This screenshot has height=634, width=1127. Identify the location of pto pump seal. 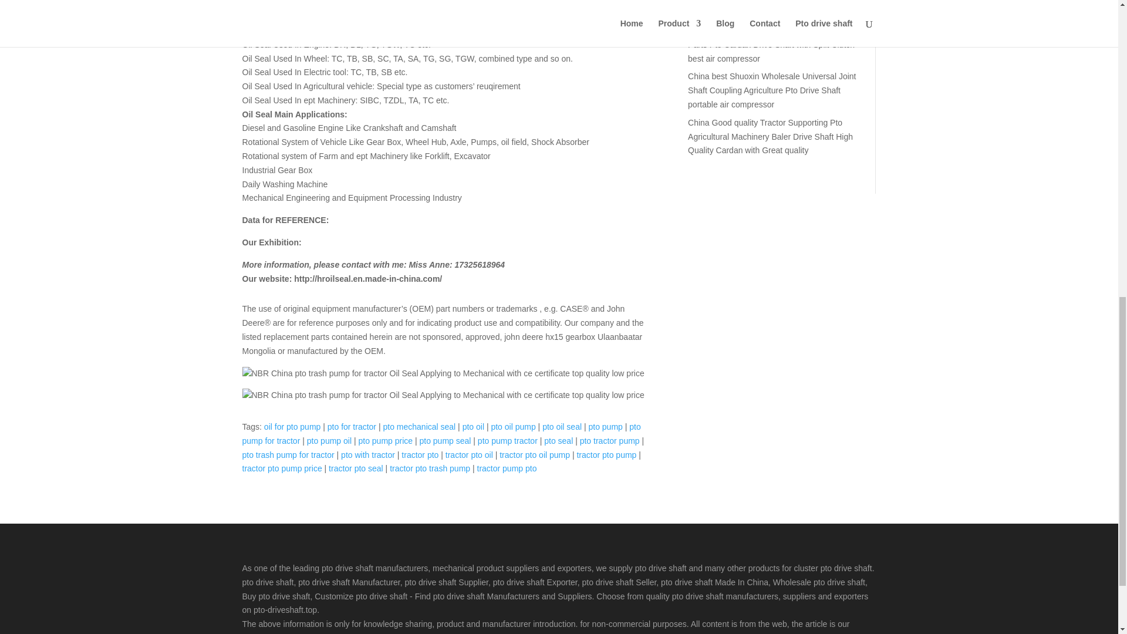
(445, 441).